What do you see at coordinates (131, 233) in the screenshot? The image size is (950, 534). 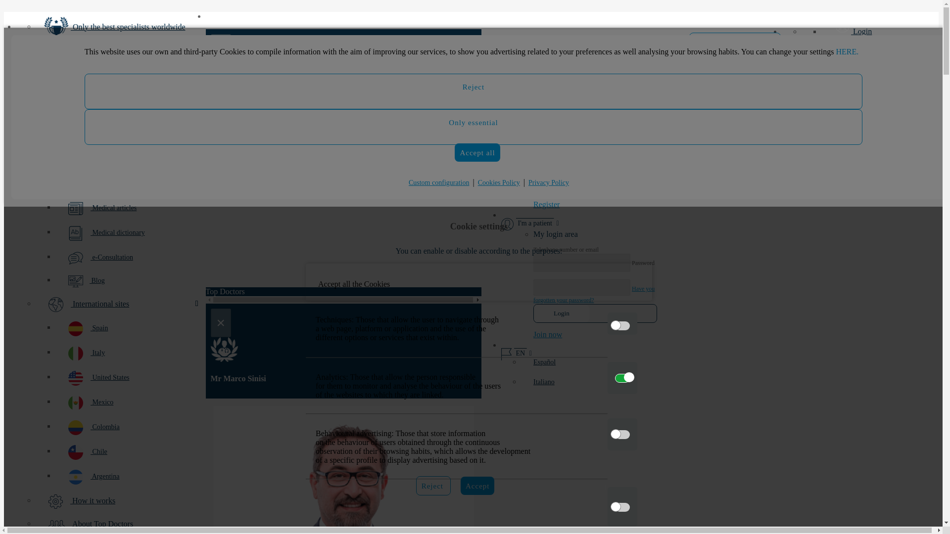 I see `Medical dictionary` at bounding box center [131, 233].